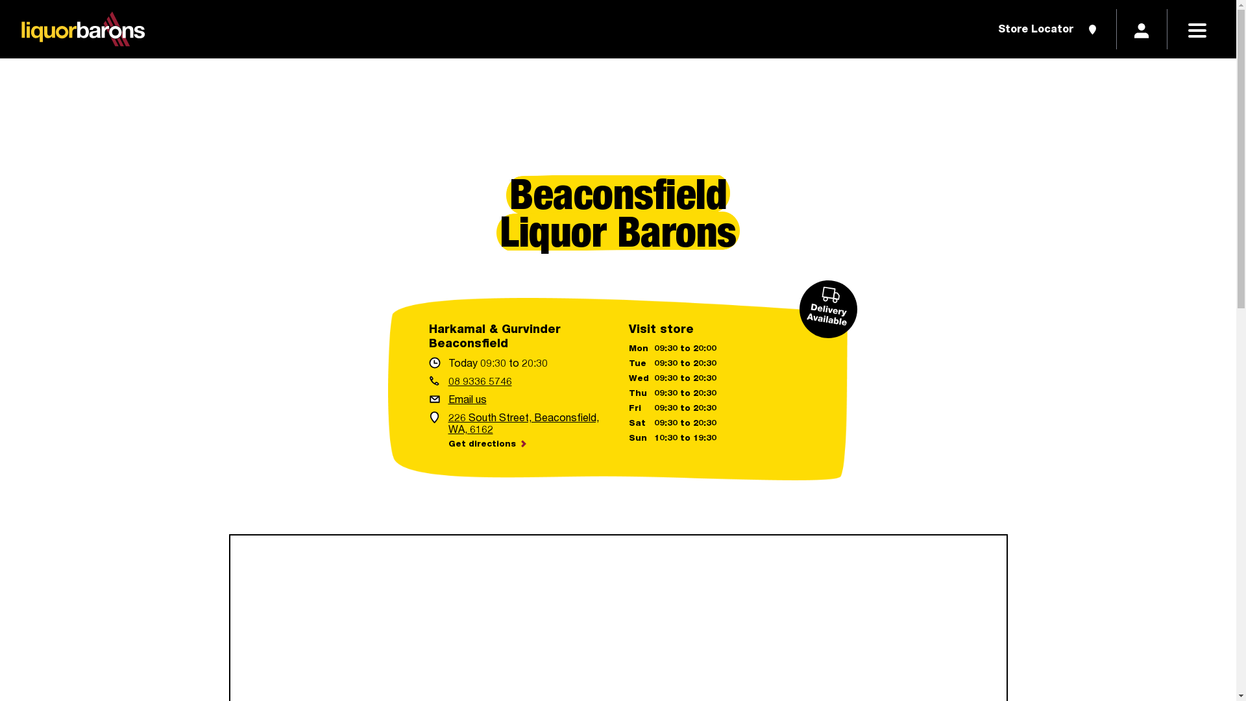  Describe the element at coordinates (518, 431) in the screenshot. I see `226 South Street, Beaconsfield, WA, 6162
Get directions` at that location.